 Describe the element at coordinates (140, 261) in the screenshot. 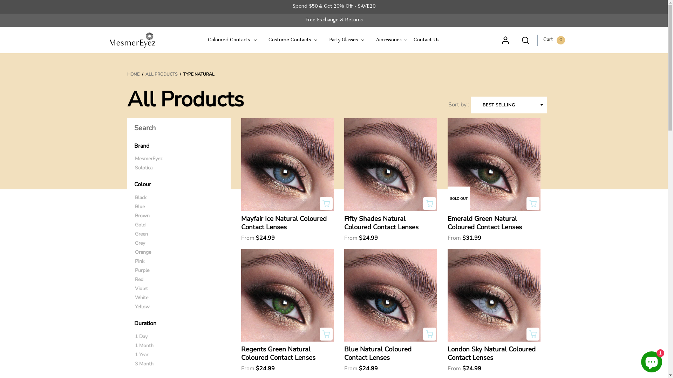

I see `Pink` at that location.